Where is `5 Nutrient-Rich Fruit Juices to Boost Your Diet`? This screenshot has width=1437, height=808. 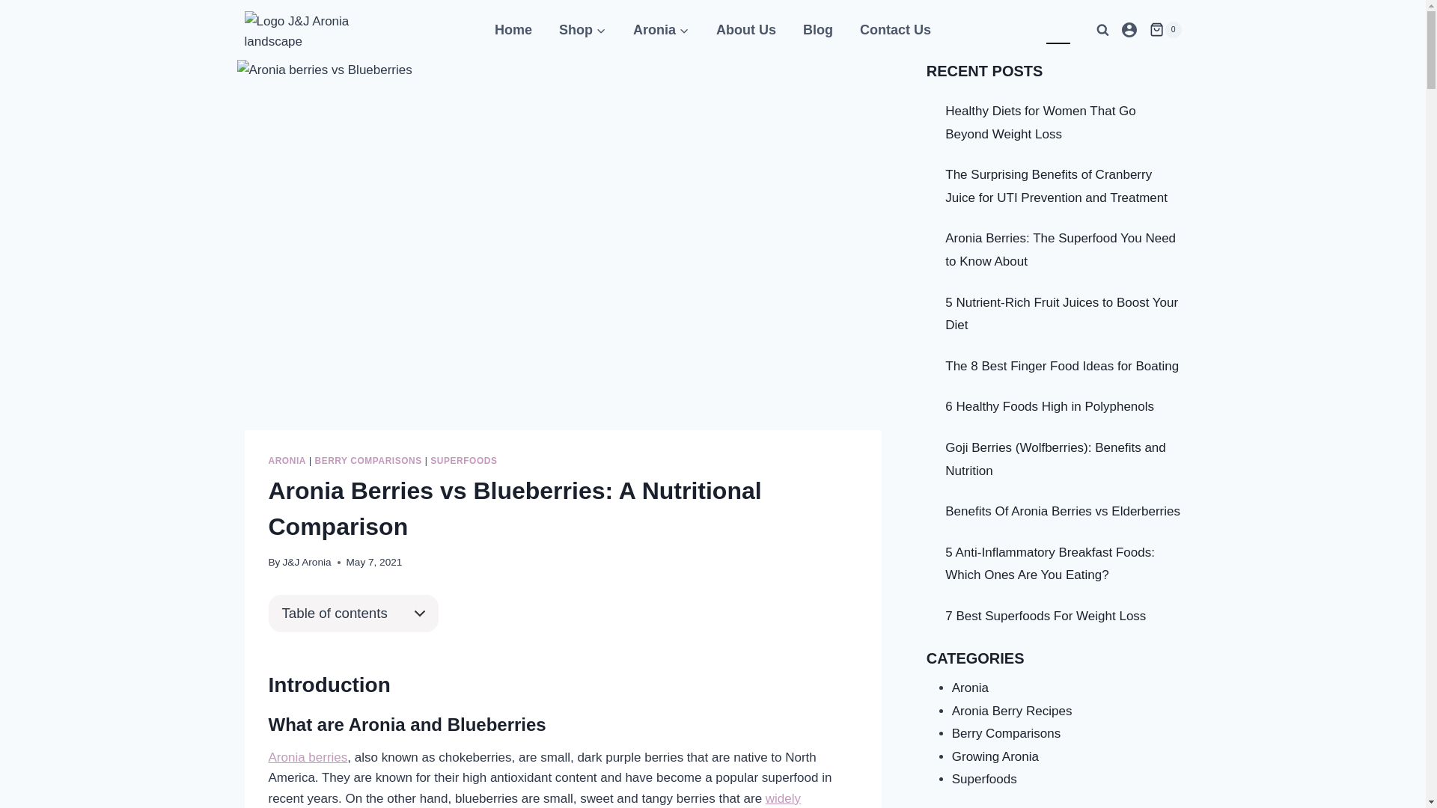
5 Nutrient-Rich Fruit Juices to Boost Your Diet is located at coordinates (1061, 314).